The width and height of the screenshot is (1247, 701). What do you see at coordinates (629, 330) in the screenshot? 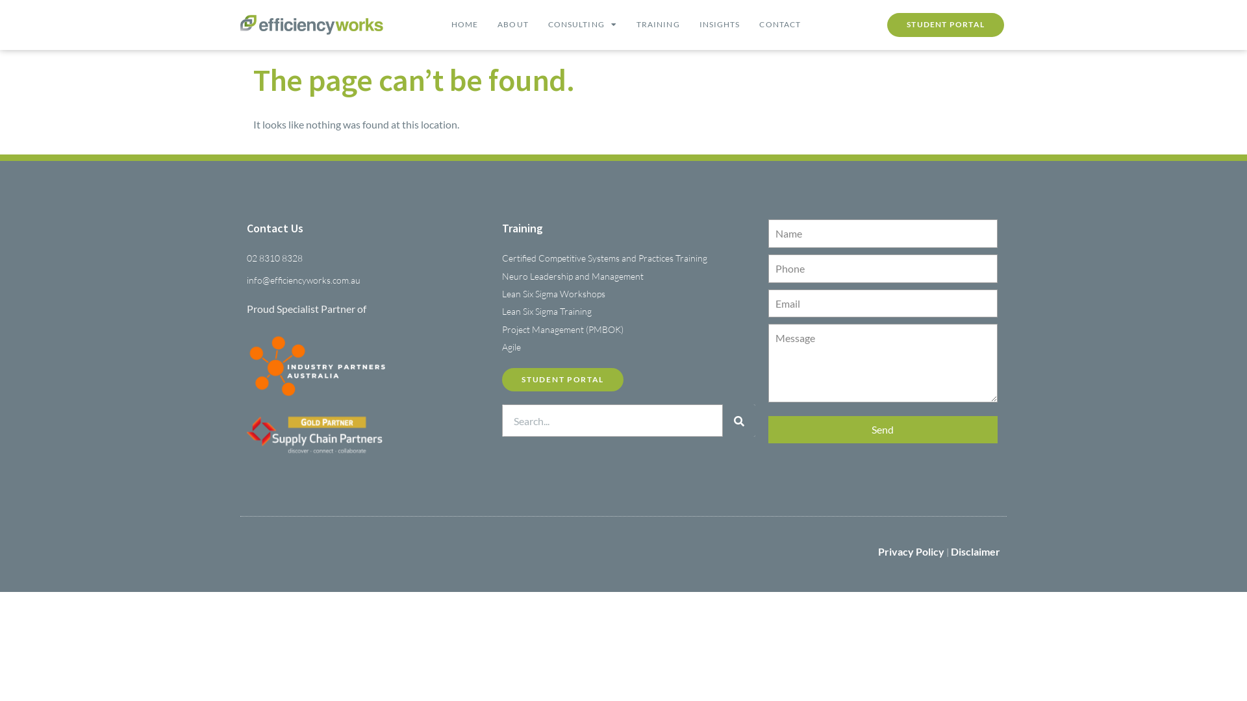
I see `Project Management (PMBOK)` at bounding box center [629, 330].